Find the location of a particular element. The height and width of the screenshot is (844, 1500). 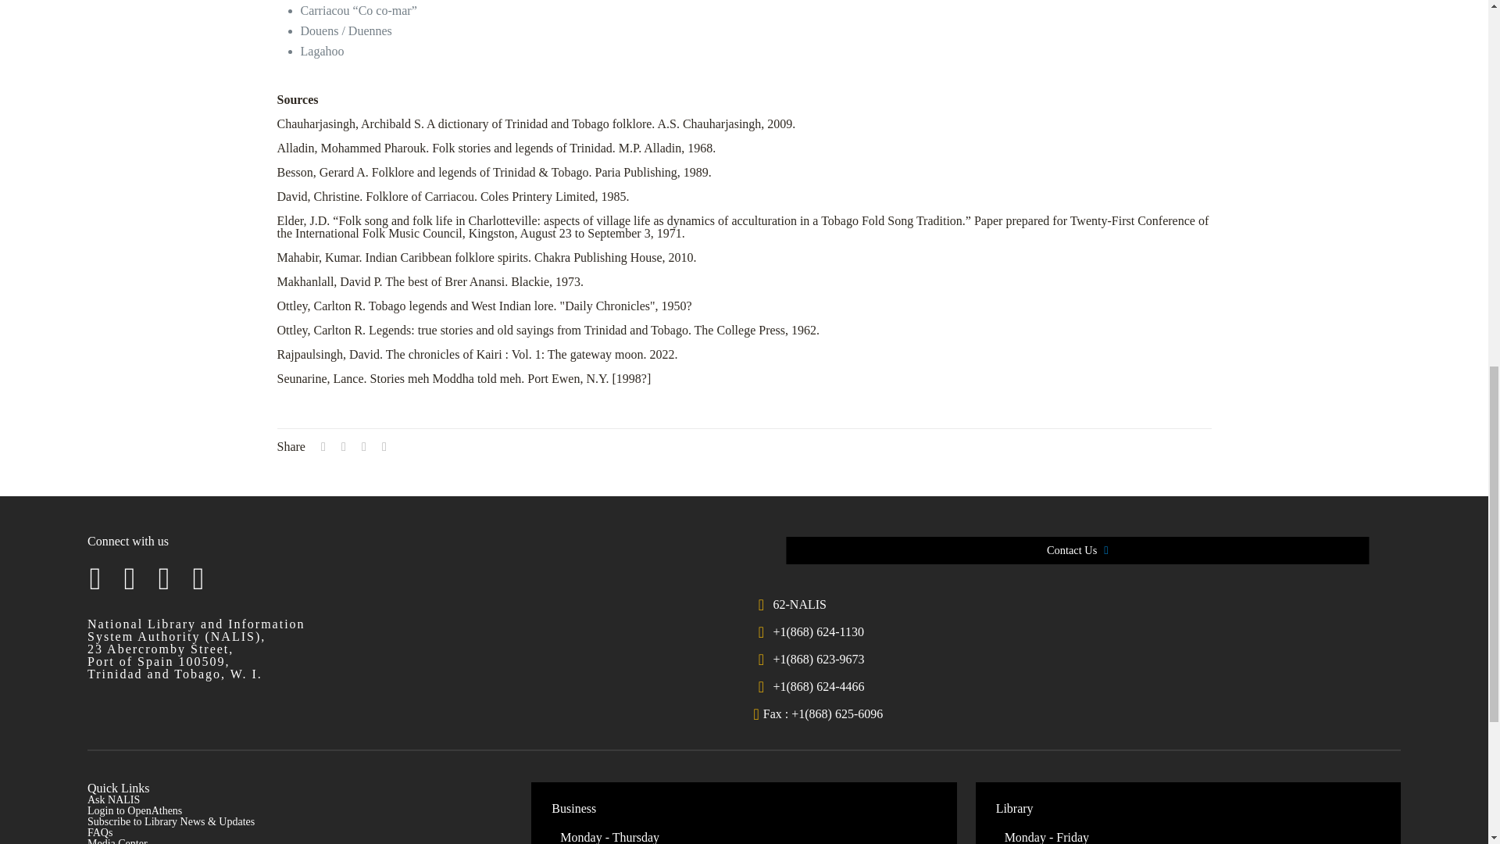

NALIS on Instagram is located at coordinates (164, 579).